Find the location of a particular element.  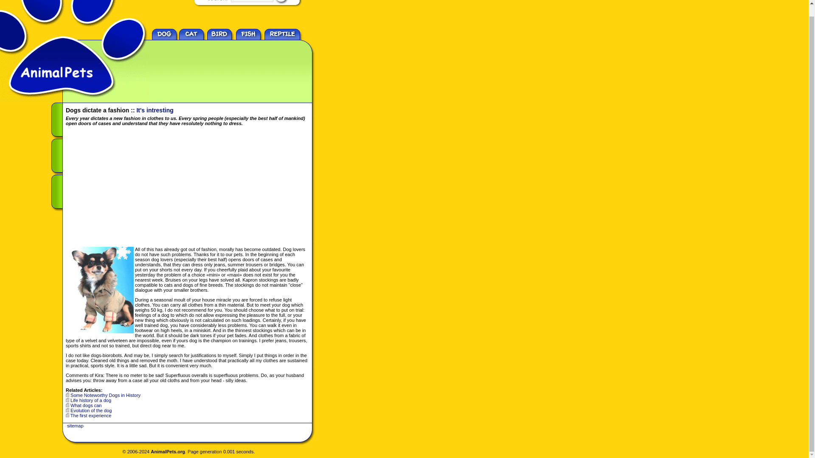

The first experience is located at coordinates (91, 416).